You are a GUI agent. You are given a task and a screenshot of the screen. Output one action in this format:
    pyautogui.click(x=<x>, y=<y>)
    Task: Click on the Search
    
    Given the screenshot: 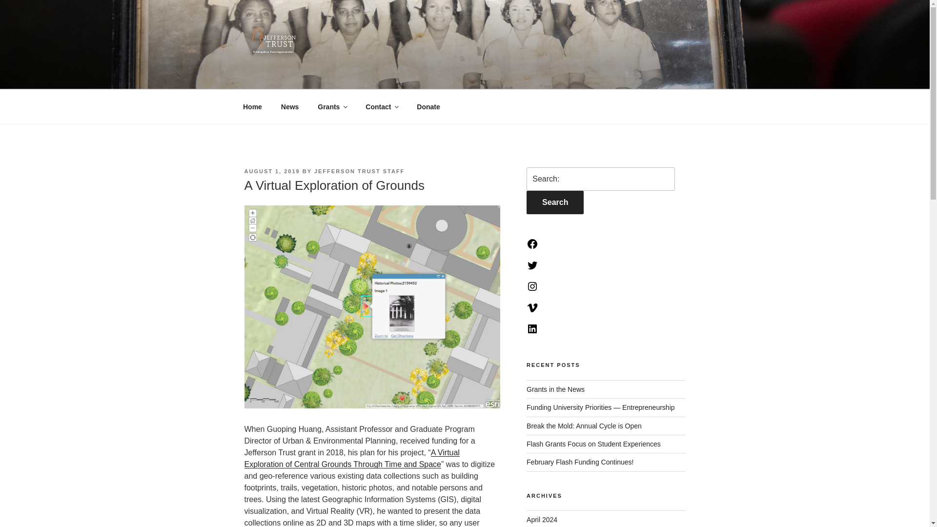 What is the action you would take?
    pyautogui.click(x=555, y=202)
    